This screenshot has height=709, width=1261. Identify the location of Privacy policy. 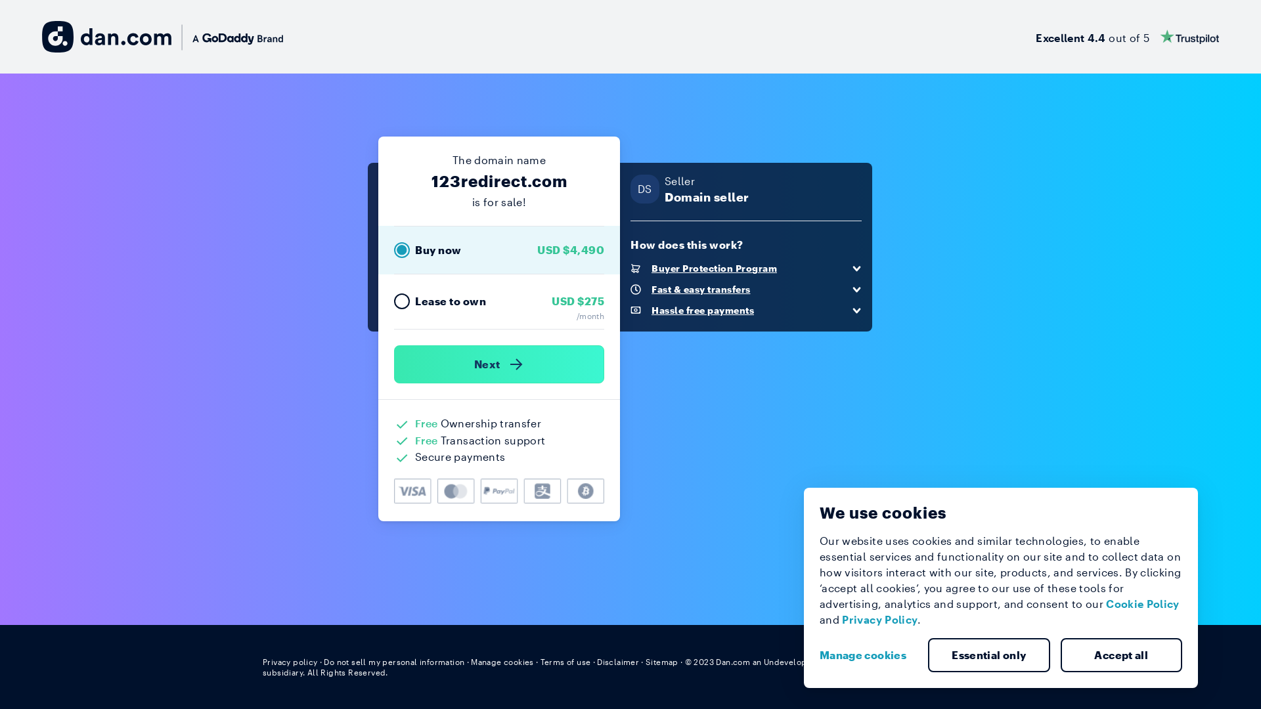
(290, 662).